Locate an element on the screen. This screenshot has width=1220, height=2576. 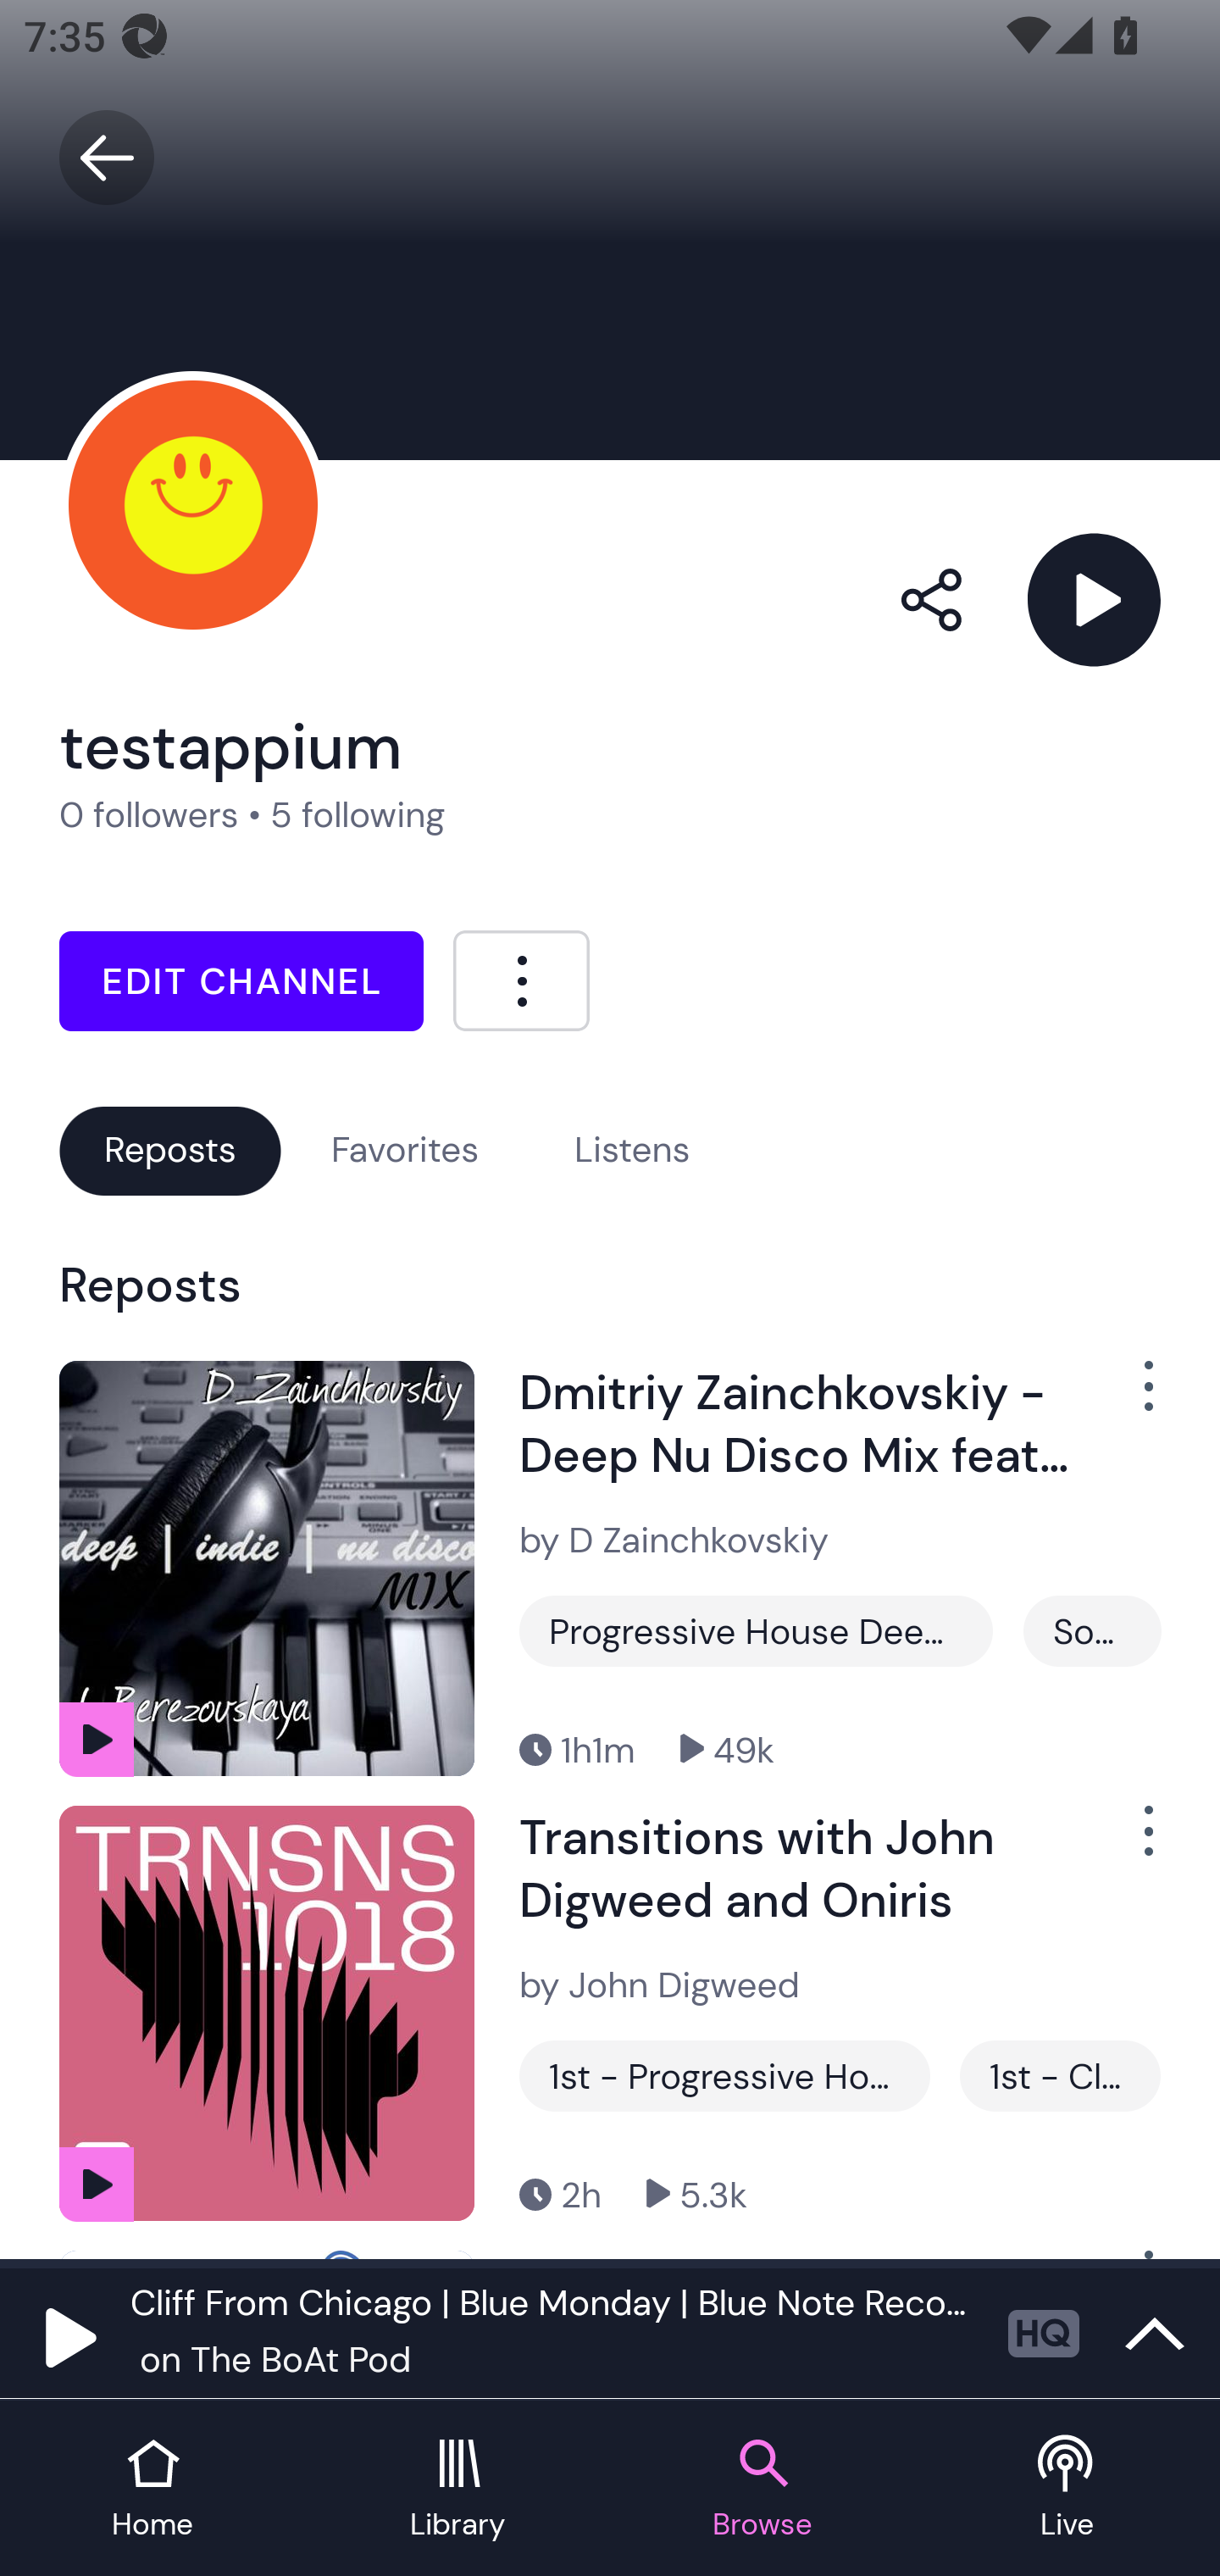
Show Options Menu Button is located at coordinates (1130, 1398).